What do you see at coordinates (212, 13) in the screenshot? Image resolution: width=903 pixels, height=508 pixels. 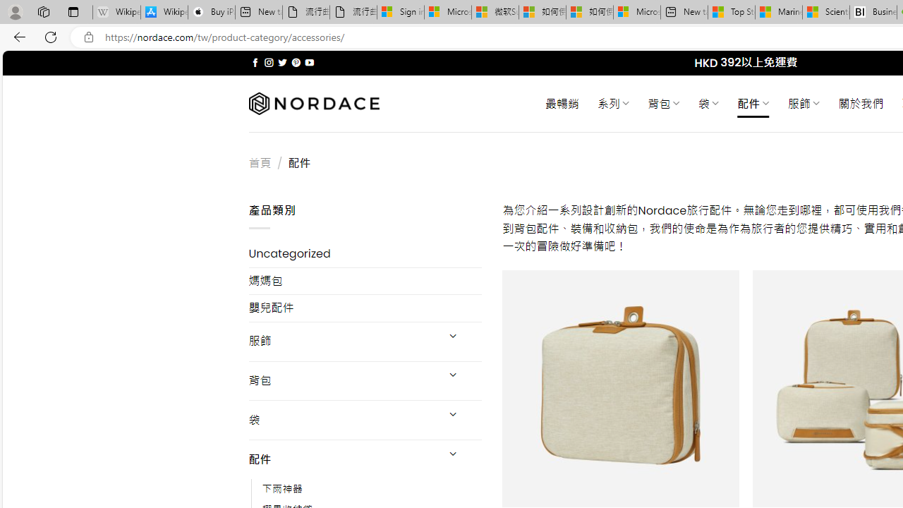 I see `Buy iPad - Apple` at bounding box center [212, 13].